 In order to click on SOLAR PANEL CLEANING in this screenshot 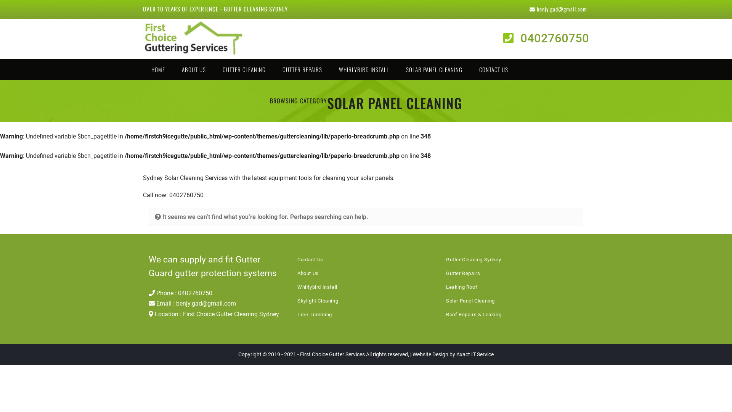, I will do `click(434, 69)`.